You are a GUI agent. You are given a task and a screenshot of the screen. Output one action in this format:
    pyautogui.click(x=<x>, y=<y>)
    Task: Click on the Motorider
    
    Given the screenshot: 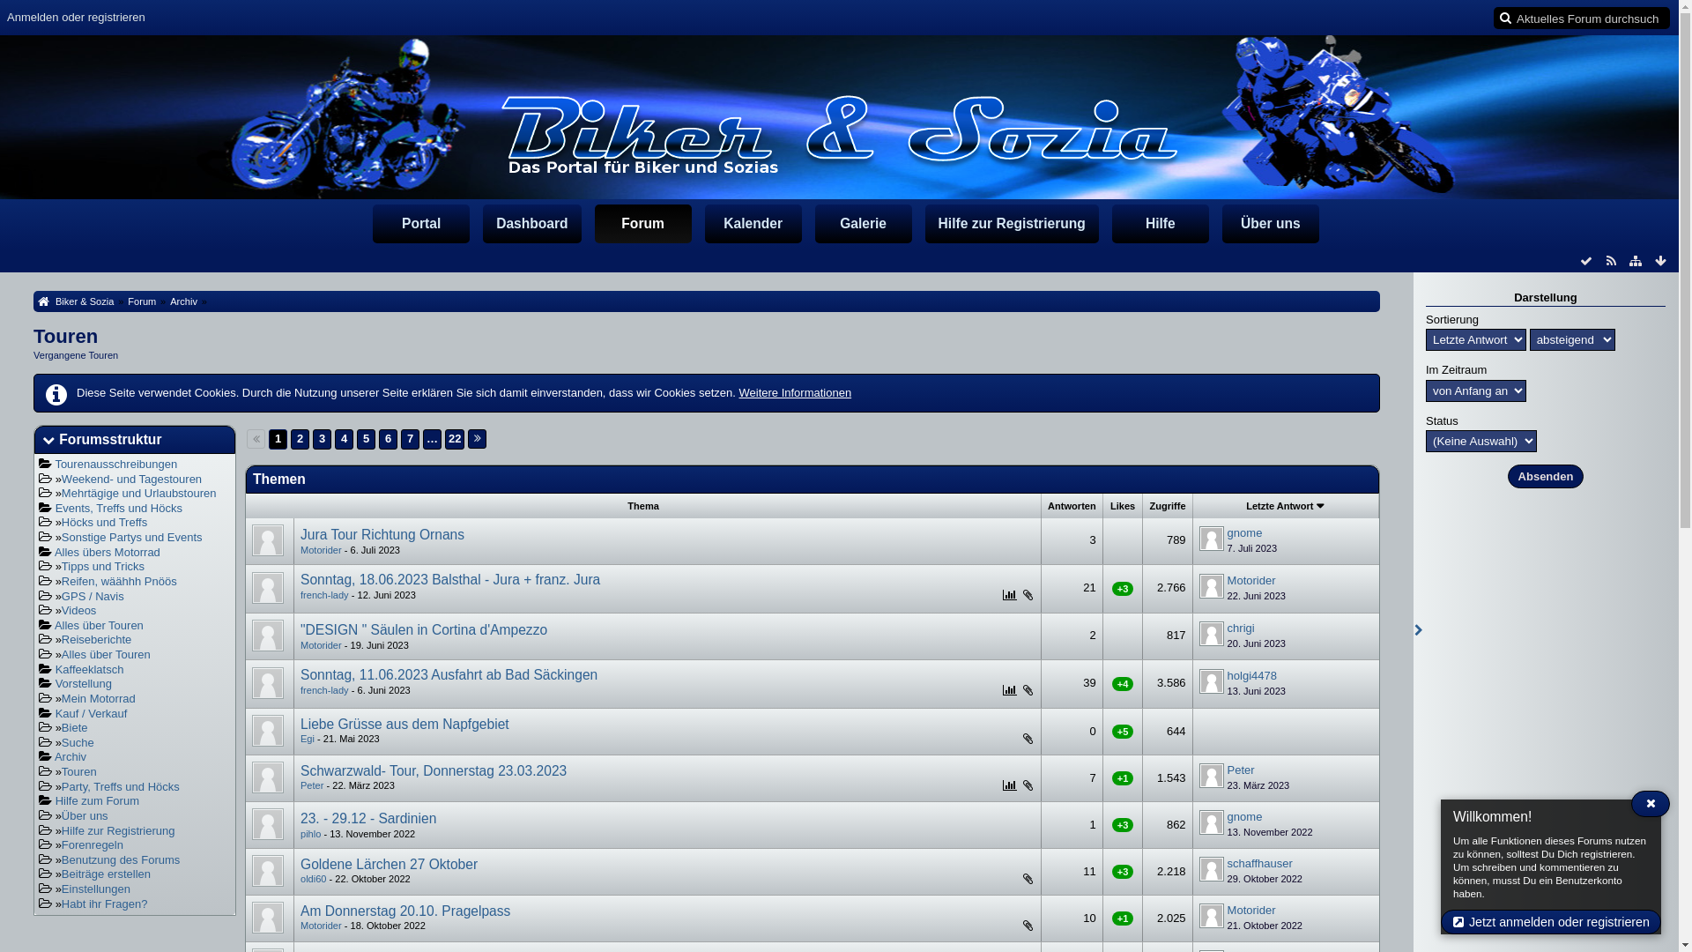 What is the action you would take?
    pyautogui.click(x=1251, y=910)
    